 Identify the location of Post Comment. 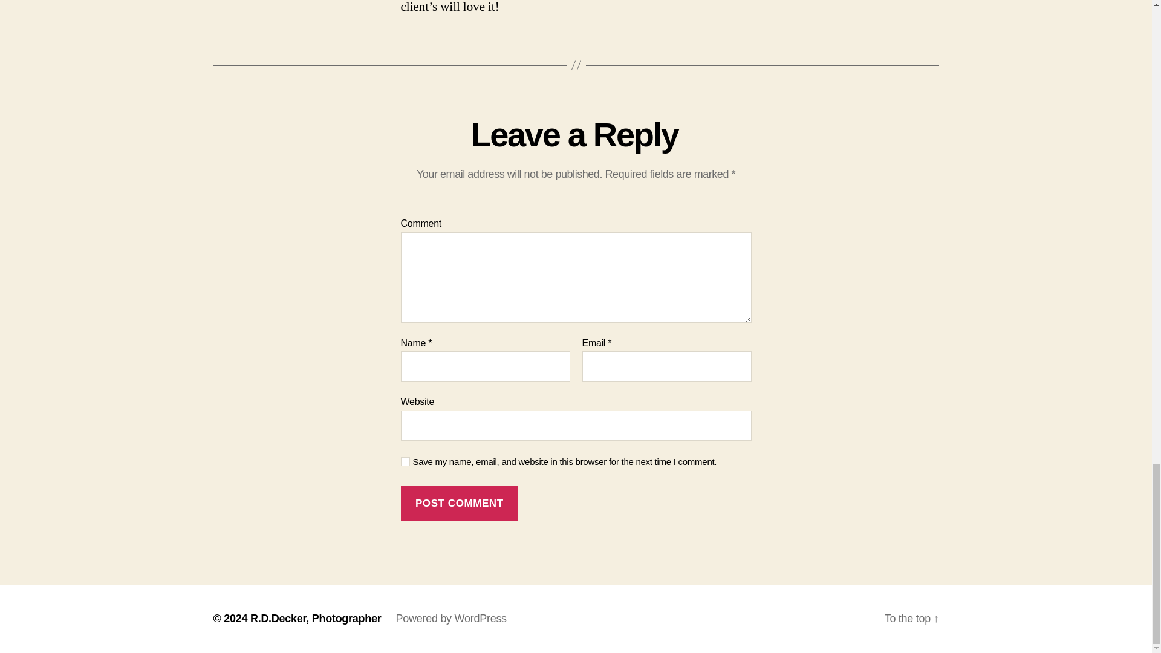
(459, 503).